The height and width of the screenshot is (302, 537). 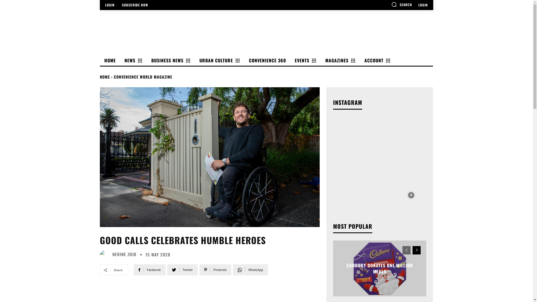 What do you see at coordinates (380, 268) in the screenshot?
I see `Cadbury donates one million meals` at bounding box center [380, 268].